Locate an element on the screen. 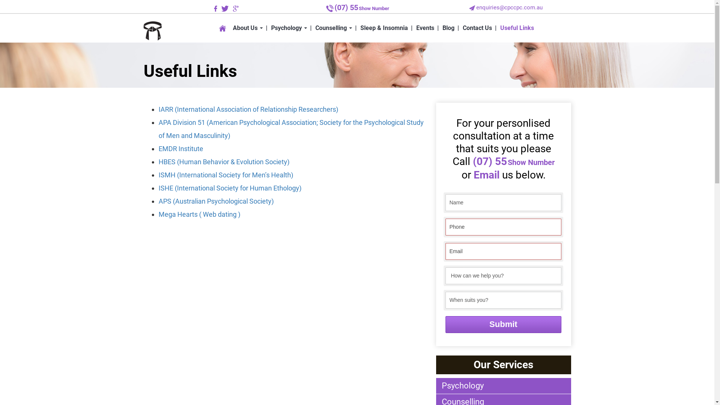  About Us is located at coordinates (250, 28).